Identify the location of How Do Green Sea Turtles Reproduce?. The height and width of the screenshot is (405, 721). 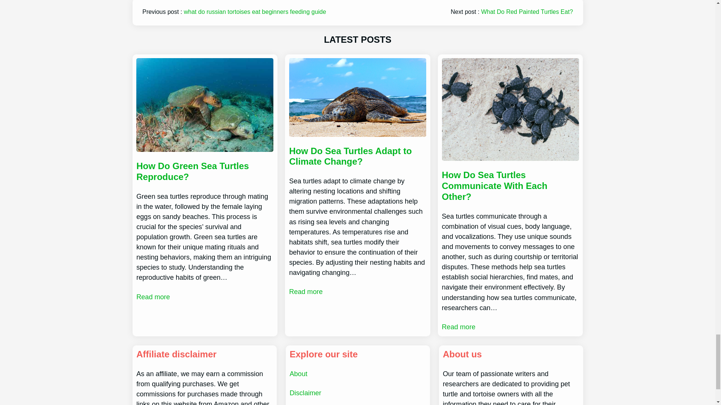
(204, 172).